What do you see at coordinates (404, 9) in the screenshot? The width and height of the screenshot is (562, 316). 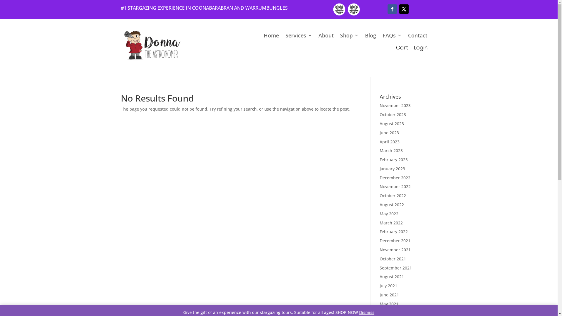 I see `Follow on X` at bounding box center [404, 9].